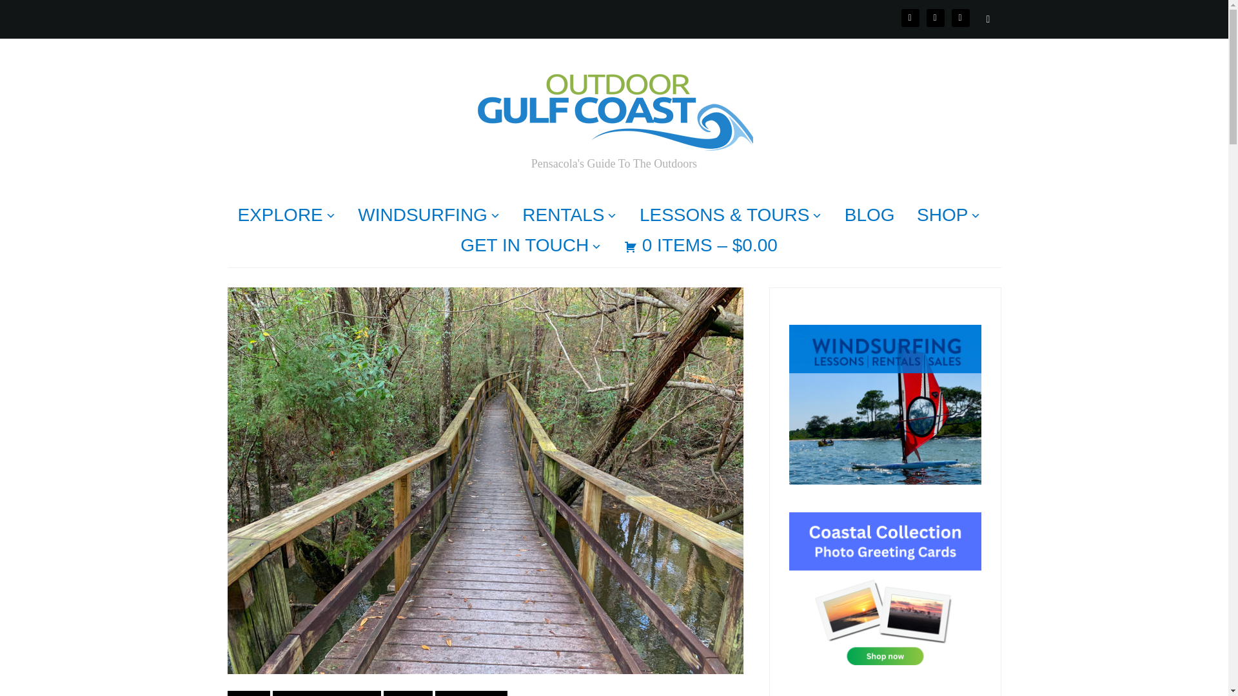 This screenshot has width=1238, height=696. Describe the element at coordinates (961, 17) in the screenshot. I see `YOUTUBE` at that location.